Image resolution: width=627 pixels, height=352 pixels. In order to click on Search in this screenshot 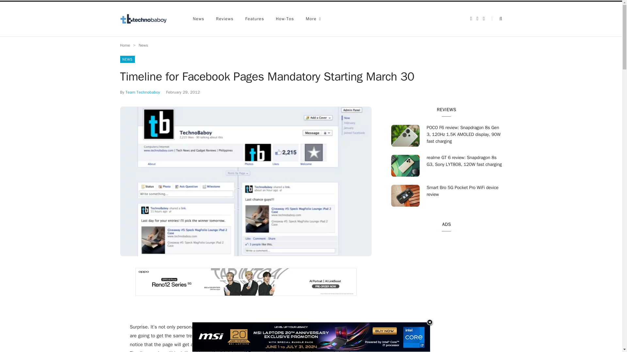, I will do `click(497, 18)`.